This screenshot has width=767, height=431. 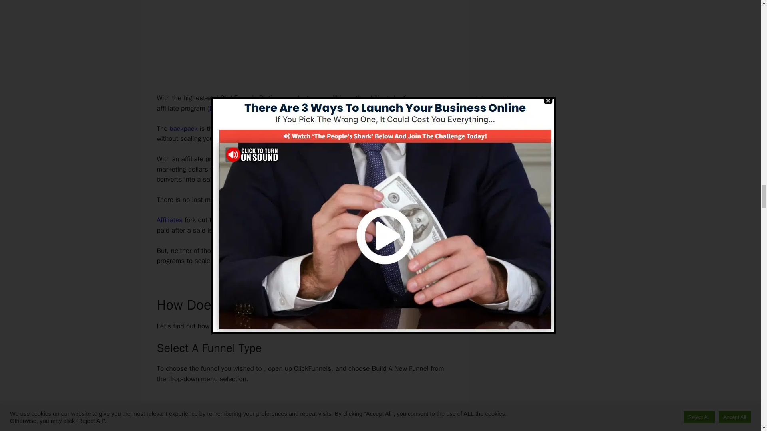 What do you see at coordinates (224, 108) in the screenshot?
I see `Backpack` at bounding box center [224, 108].